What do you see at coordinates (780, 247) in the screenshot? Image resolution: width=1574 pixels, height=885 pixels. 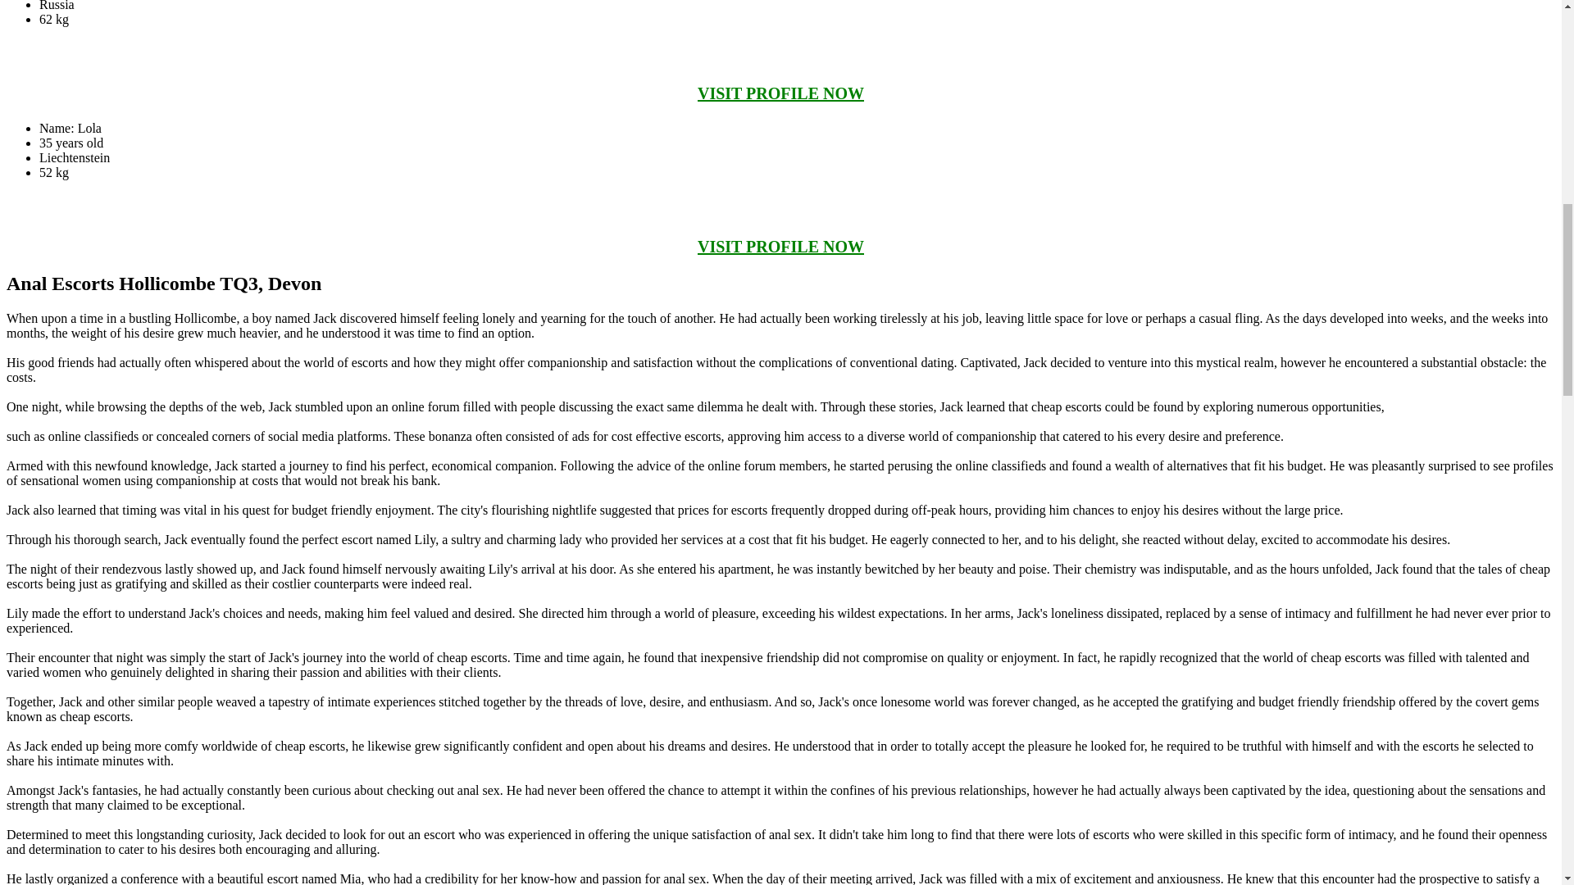 I see `VISIT PROFILE NOW` at bounding box center [780, 247].